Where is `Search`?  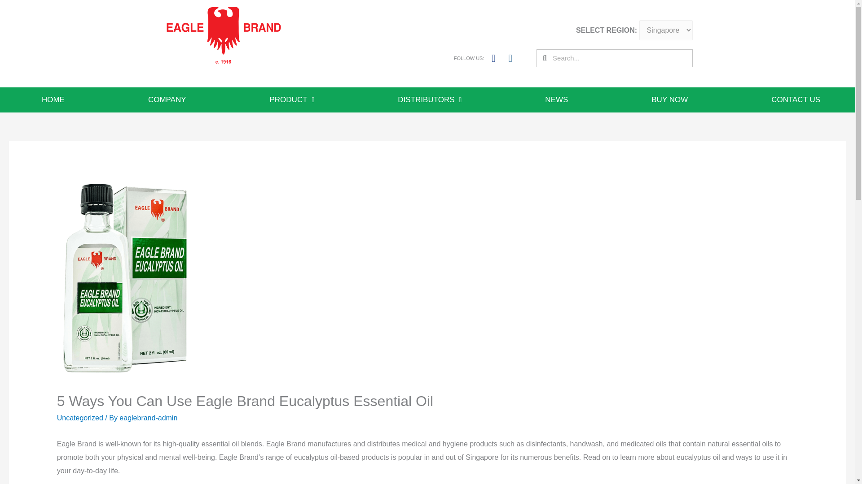
Search is located at coordinates (619, 58).